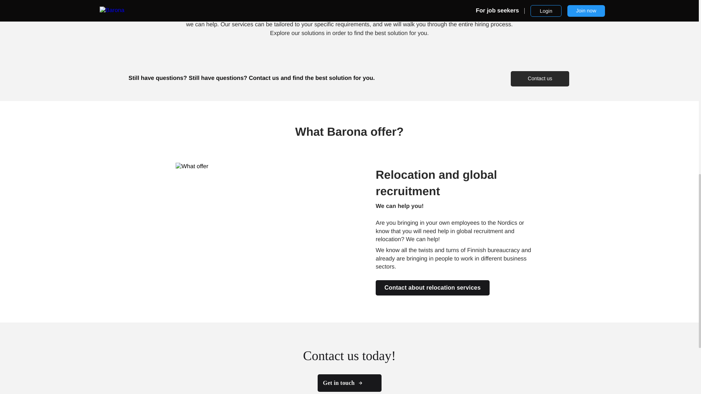  What do you see at coordinates (540, 79) in the screenshot?
I see `Contact us` at bounding box center [540, 79].